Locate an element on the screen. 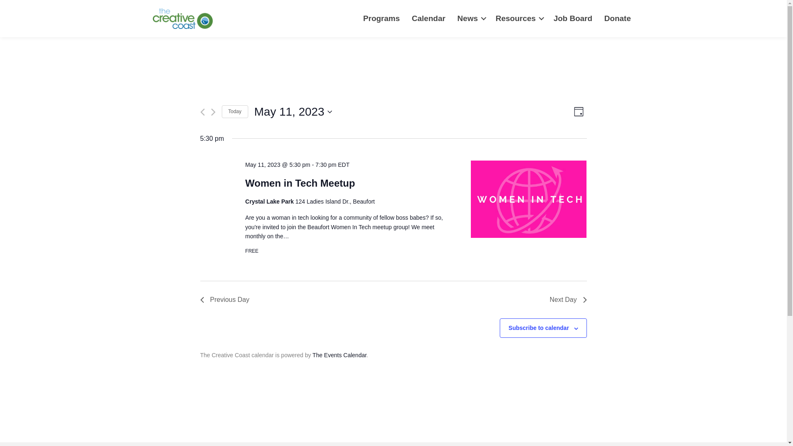  Click to select today's date is located at coordinates (234, 111).